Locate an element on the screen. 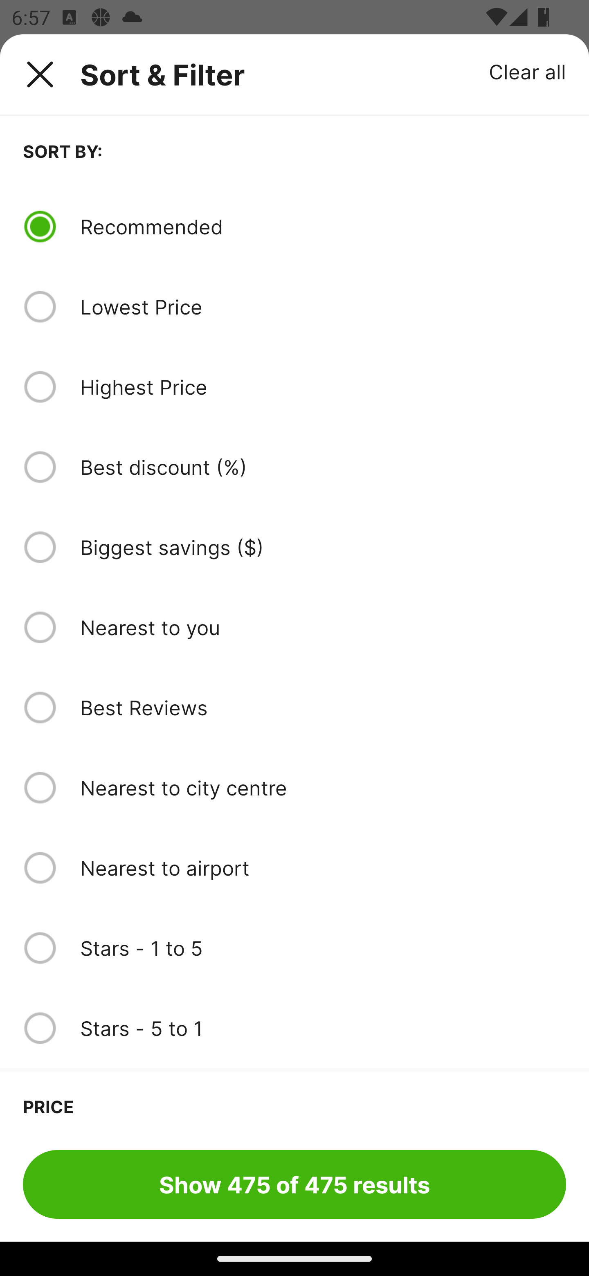  Clear all is located at coordinates (528, 71).